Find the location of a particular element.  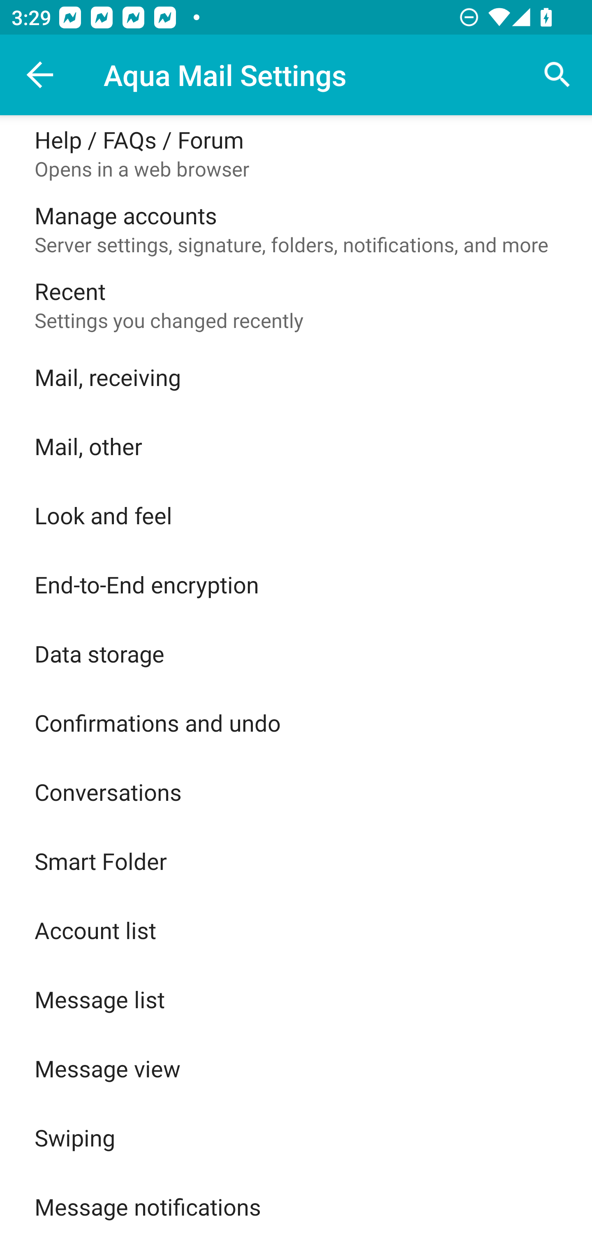

Account list is located at coordinates (296, 930).